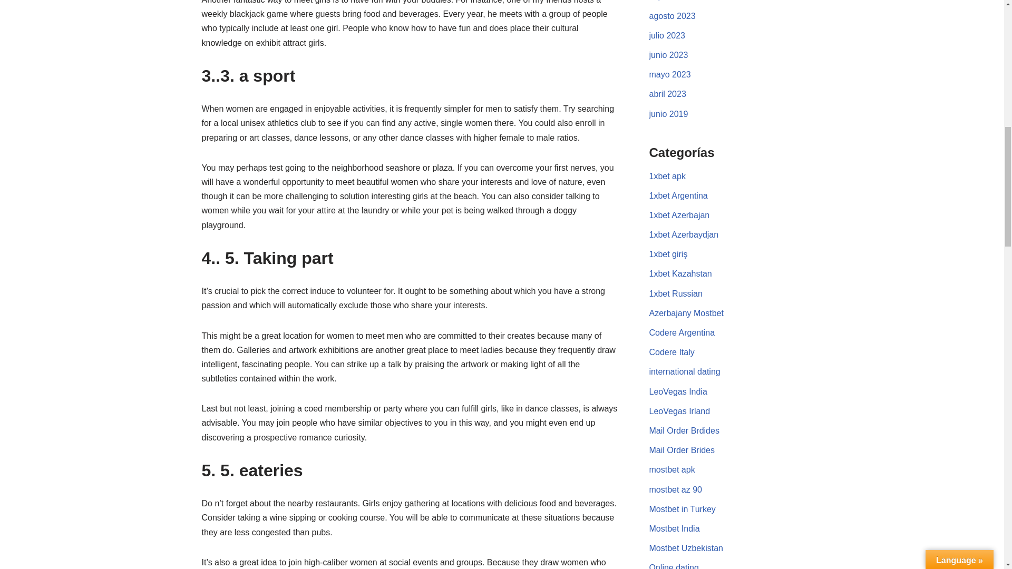 The image size is (1012, 569). Describe the element at coordinates (673, 16) in the screenshot. I see `agosto 2023` at that location.